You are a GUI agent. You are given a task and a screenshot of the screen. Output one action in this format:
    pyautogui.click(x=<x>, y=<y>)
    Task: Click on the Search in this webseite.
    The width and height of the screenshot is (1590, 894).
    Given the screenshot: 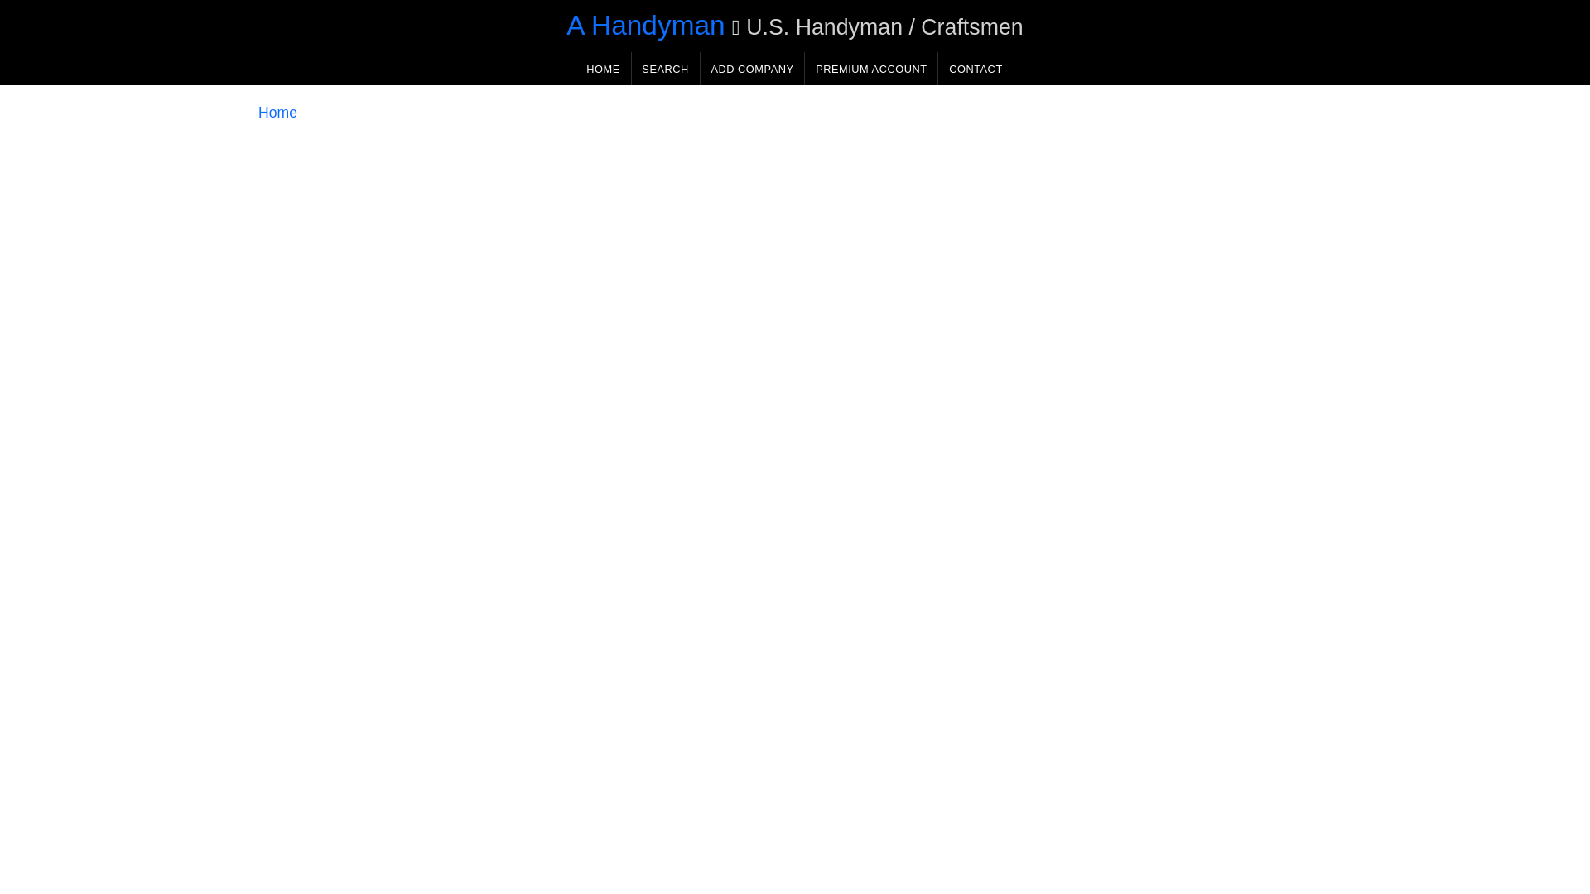 What is the action you would take?
    pyautogui.click(x=665, y=68)
    